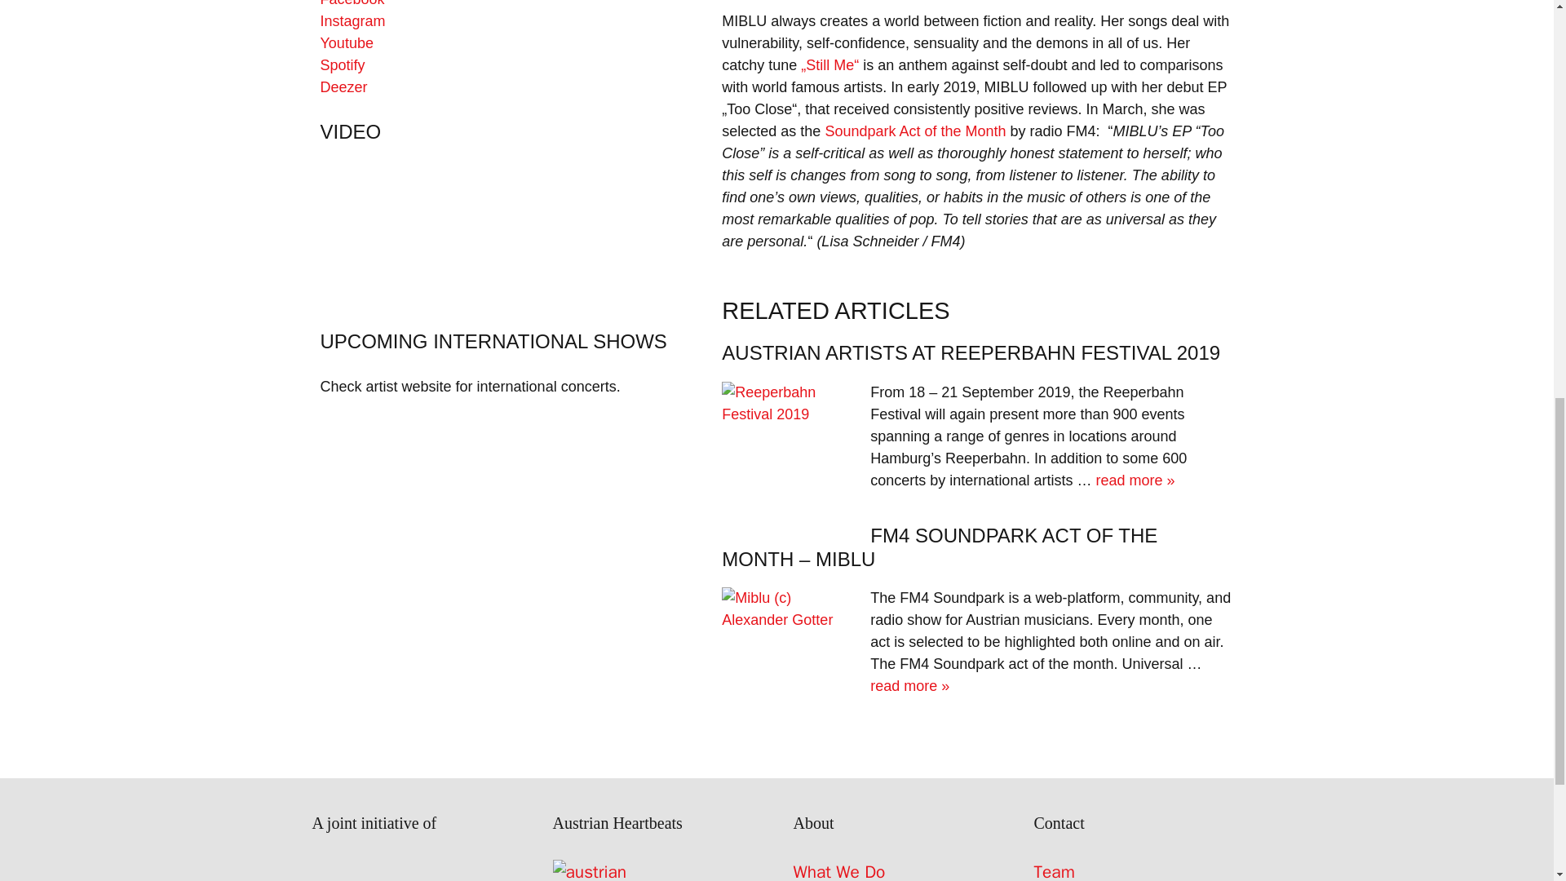  Describe the element at coordinates (342, 65) in the screenshot. I see `Spotify` at that location.